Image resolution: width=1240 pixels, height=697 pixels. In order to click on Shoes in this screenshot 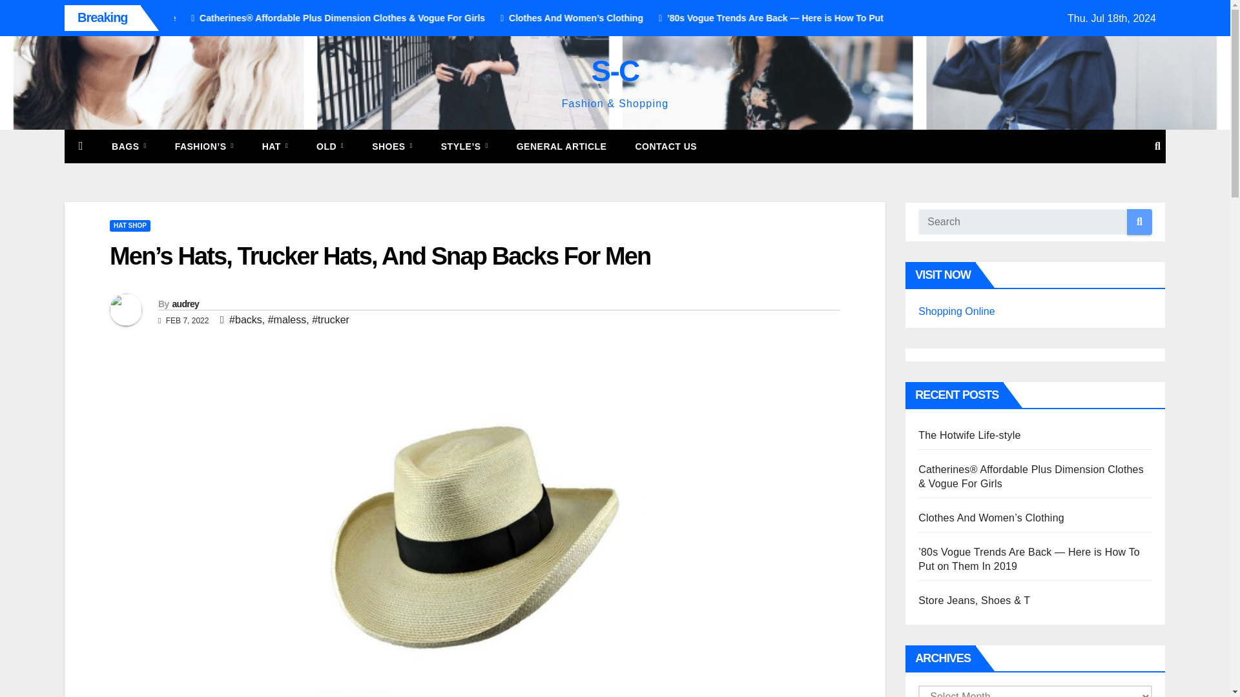, I will do `click(392, 146)`.